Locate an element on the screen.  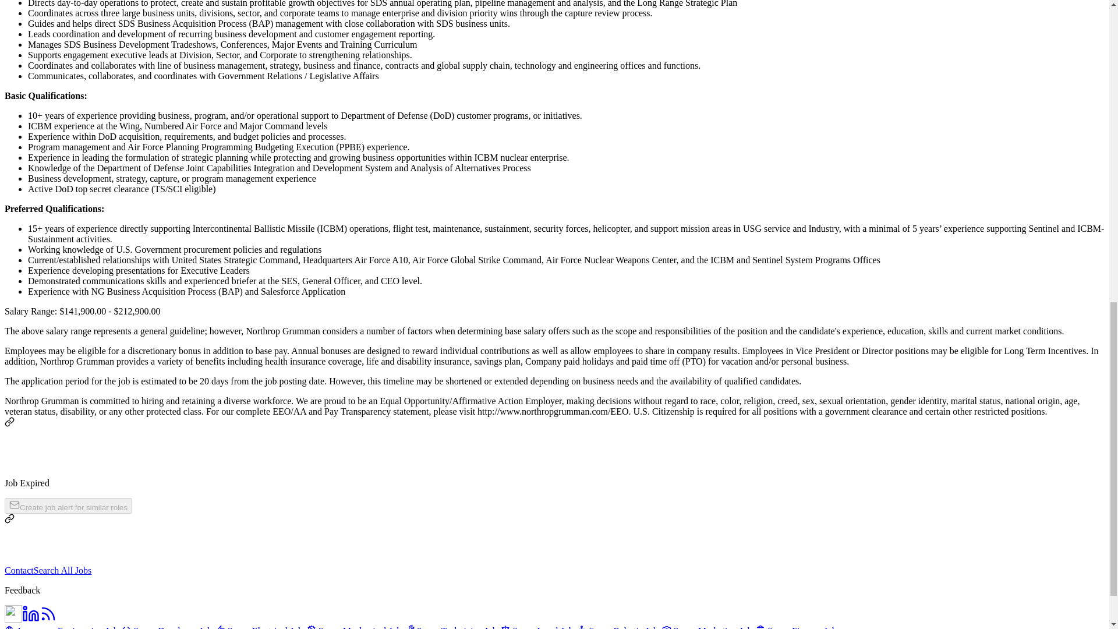
Contact is located at coordinates (19, 570).